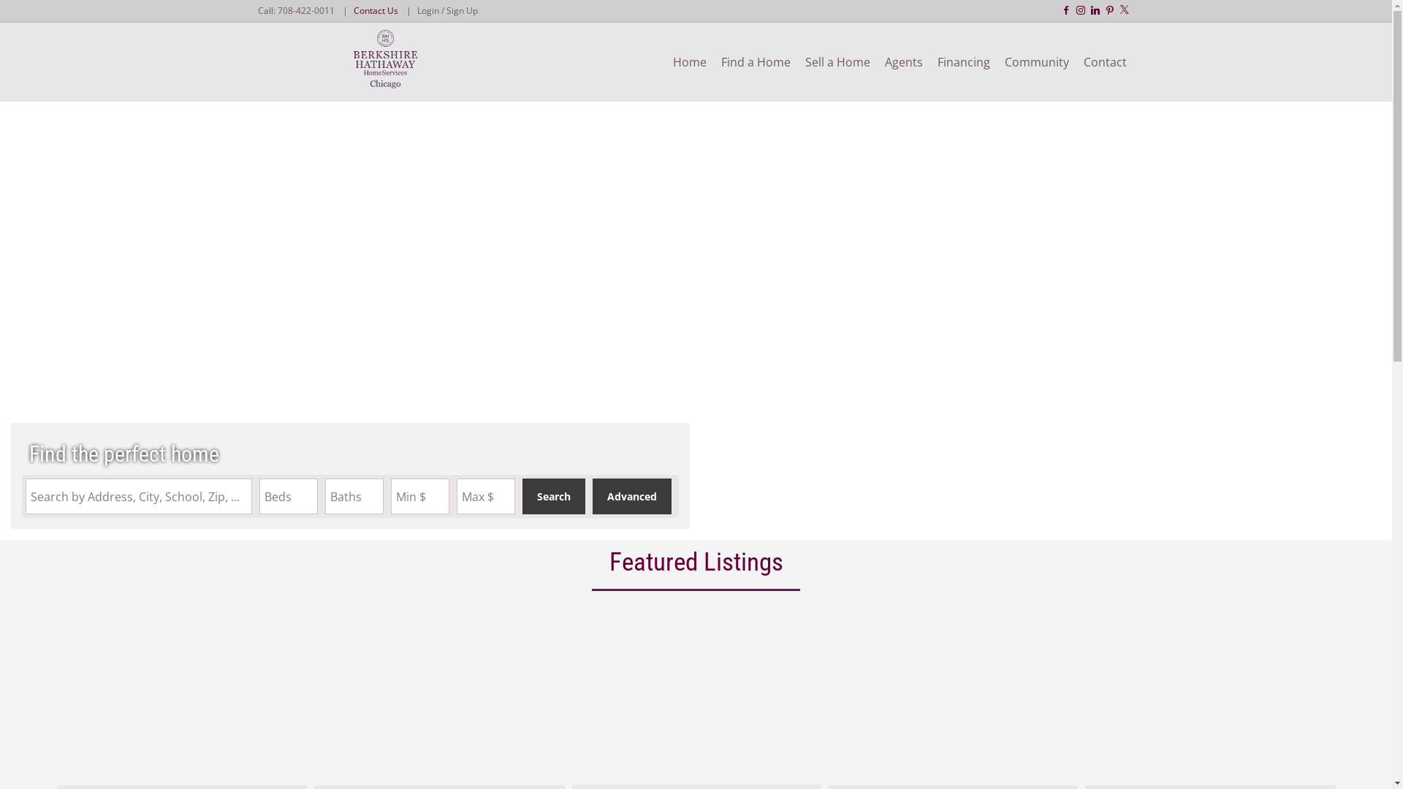 The image size is (1403, 789). I want to click on Sell a Home, so click(837, 61).